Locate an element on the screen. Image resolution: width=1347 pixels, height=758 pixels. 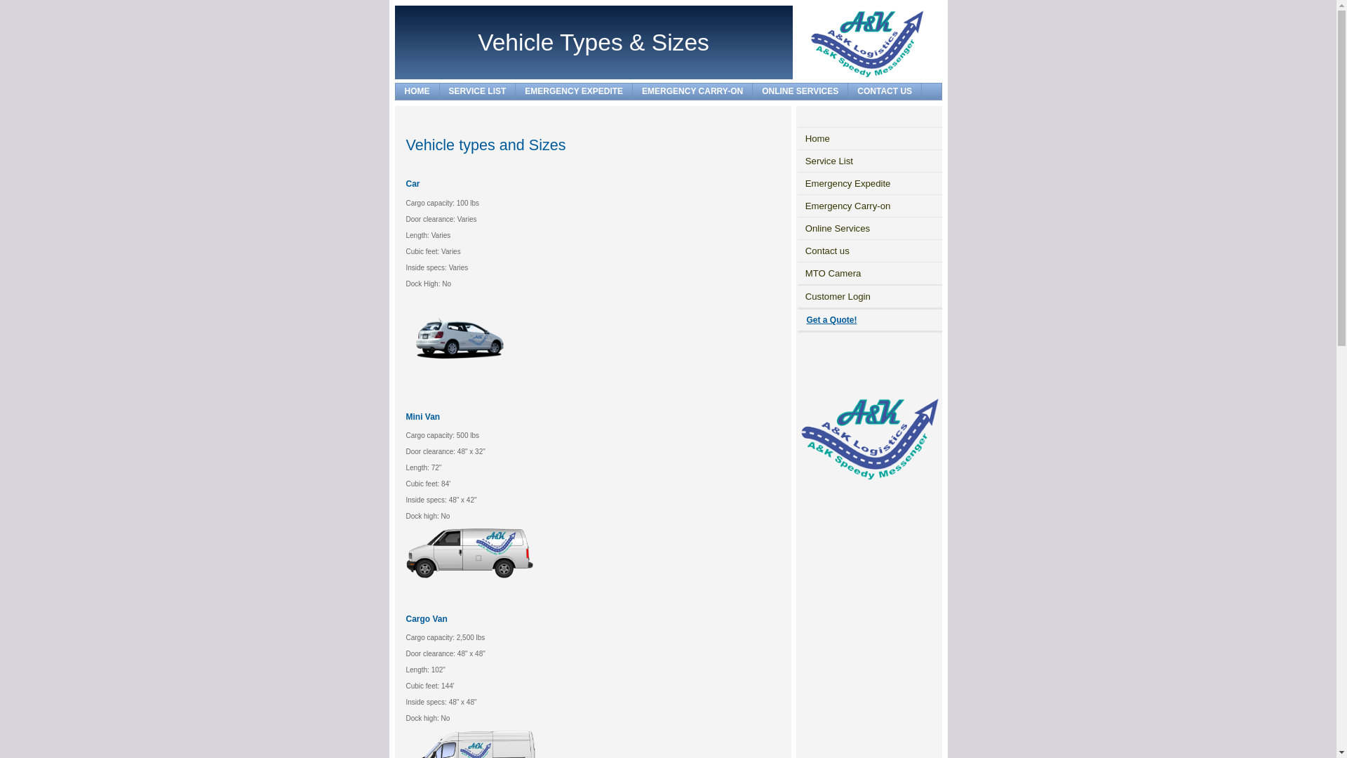
Service List is located at coordinates (870, 161).